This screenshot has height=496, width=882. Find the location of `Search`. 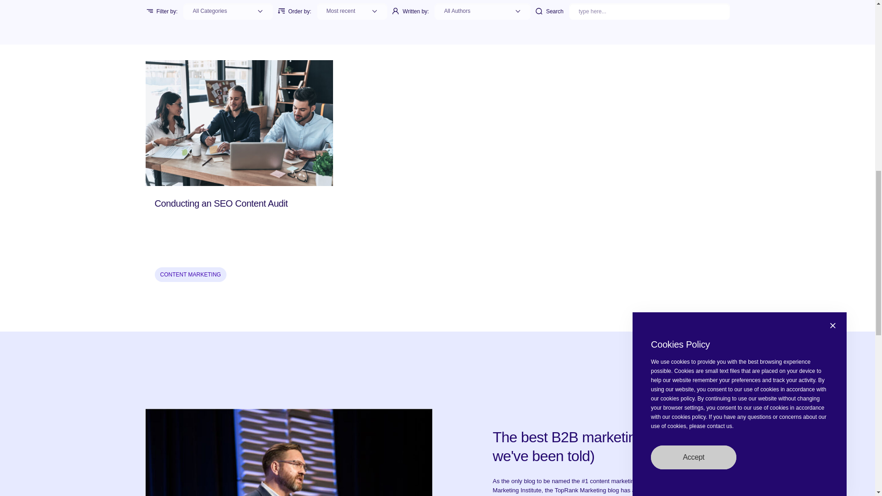

Search is located at coordinates (650, 11).